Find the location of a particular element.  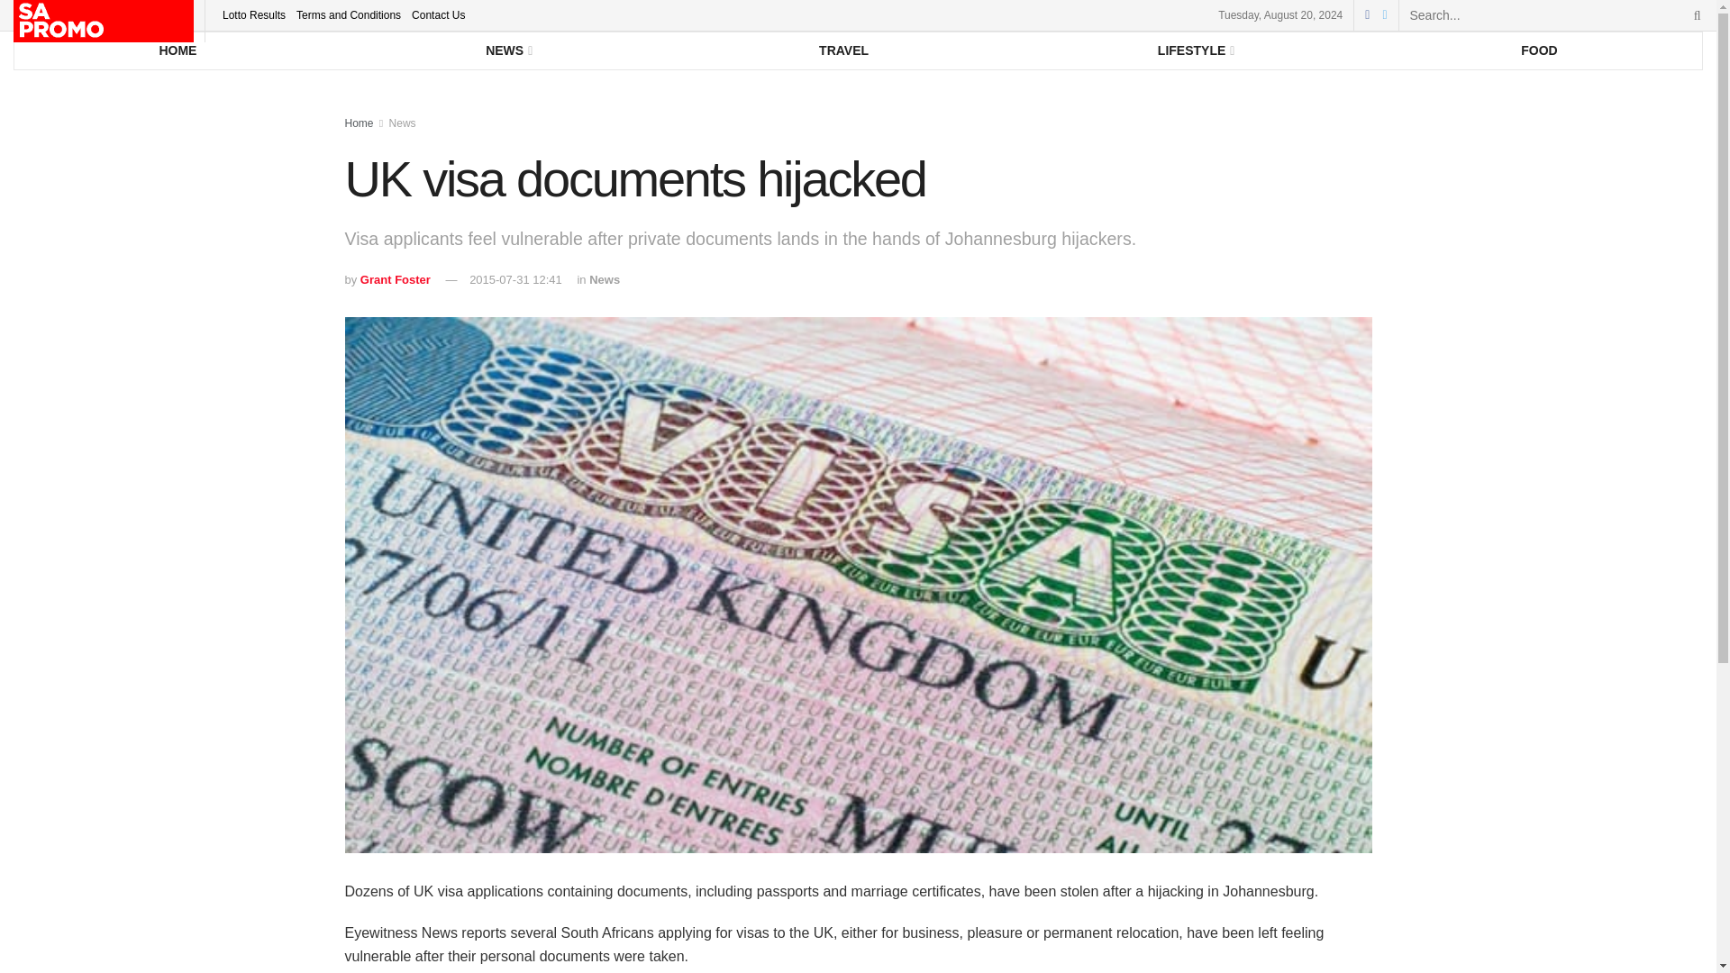

FOOD is located at coordinates (1539, 50).